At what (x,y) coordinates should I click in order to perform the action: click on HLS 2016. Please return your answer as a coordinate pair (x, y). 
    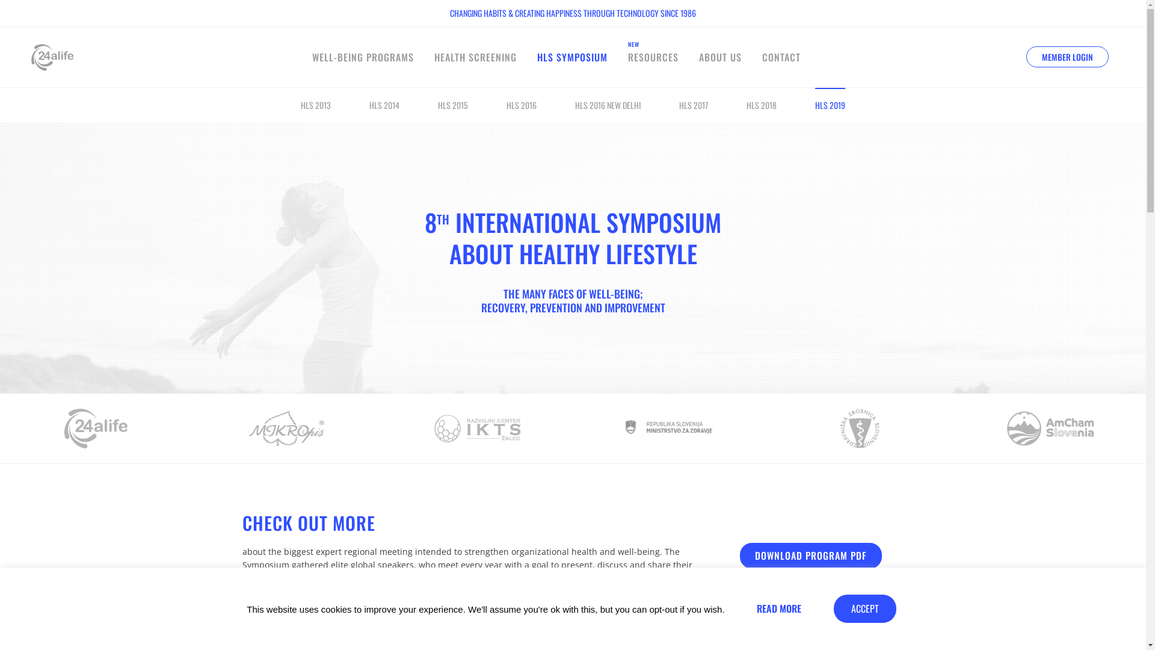
    Looking at the image, I should click on (522, 105).